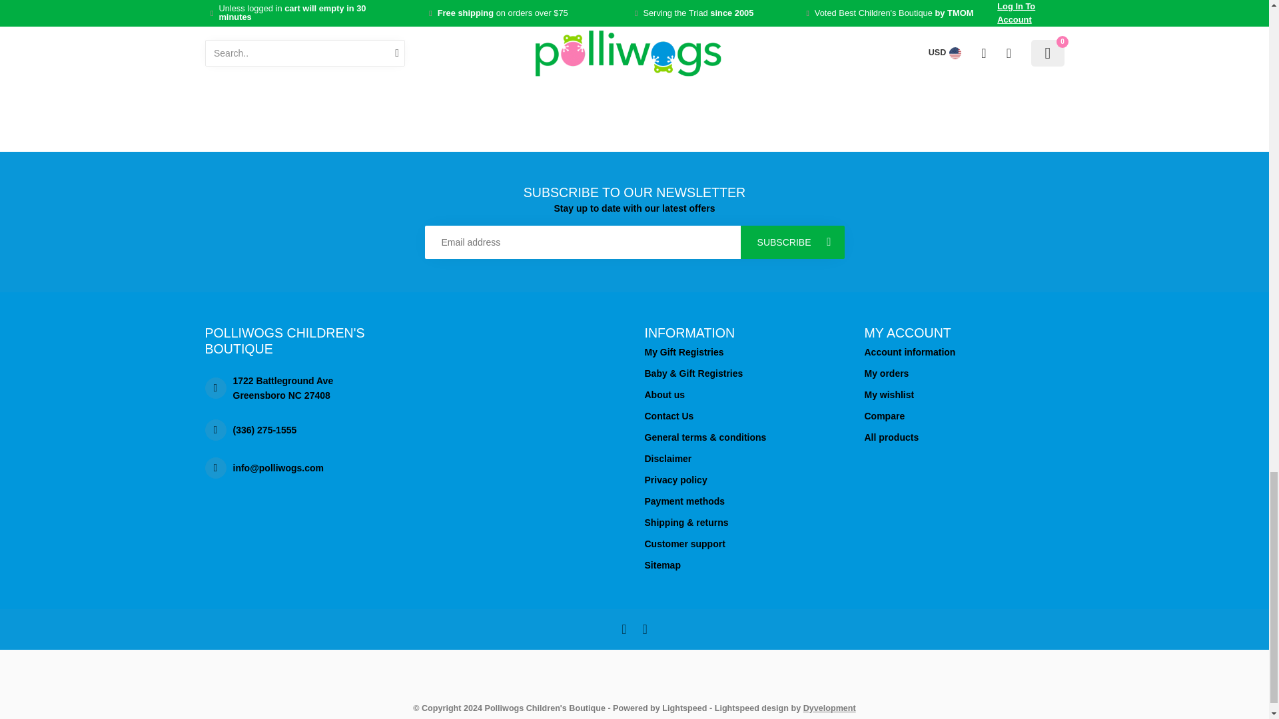 The image size is (1279, 719). What do you see at coordinates (744, 501) in the screenshot?
I see `Payment methods` at bounding box center [744, 501].